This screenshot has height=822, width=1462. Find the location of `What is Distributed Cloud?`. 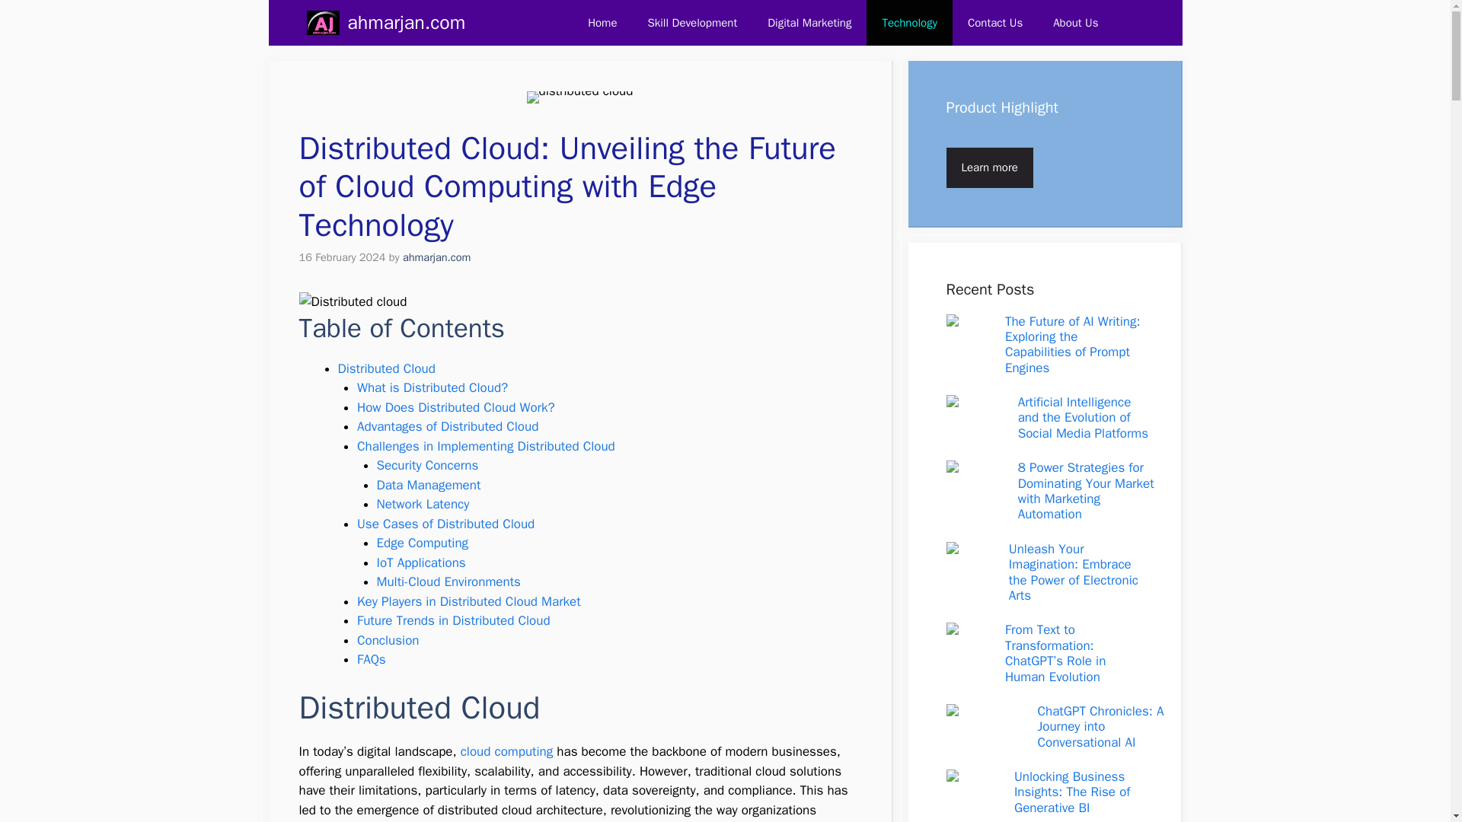

What is Distributed Cloud? is located at coordinates (432, 387).